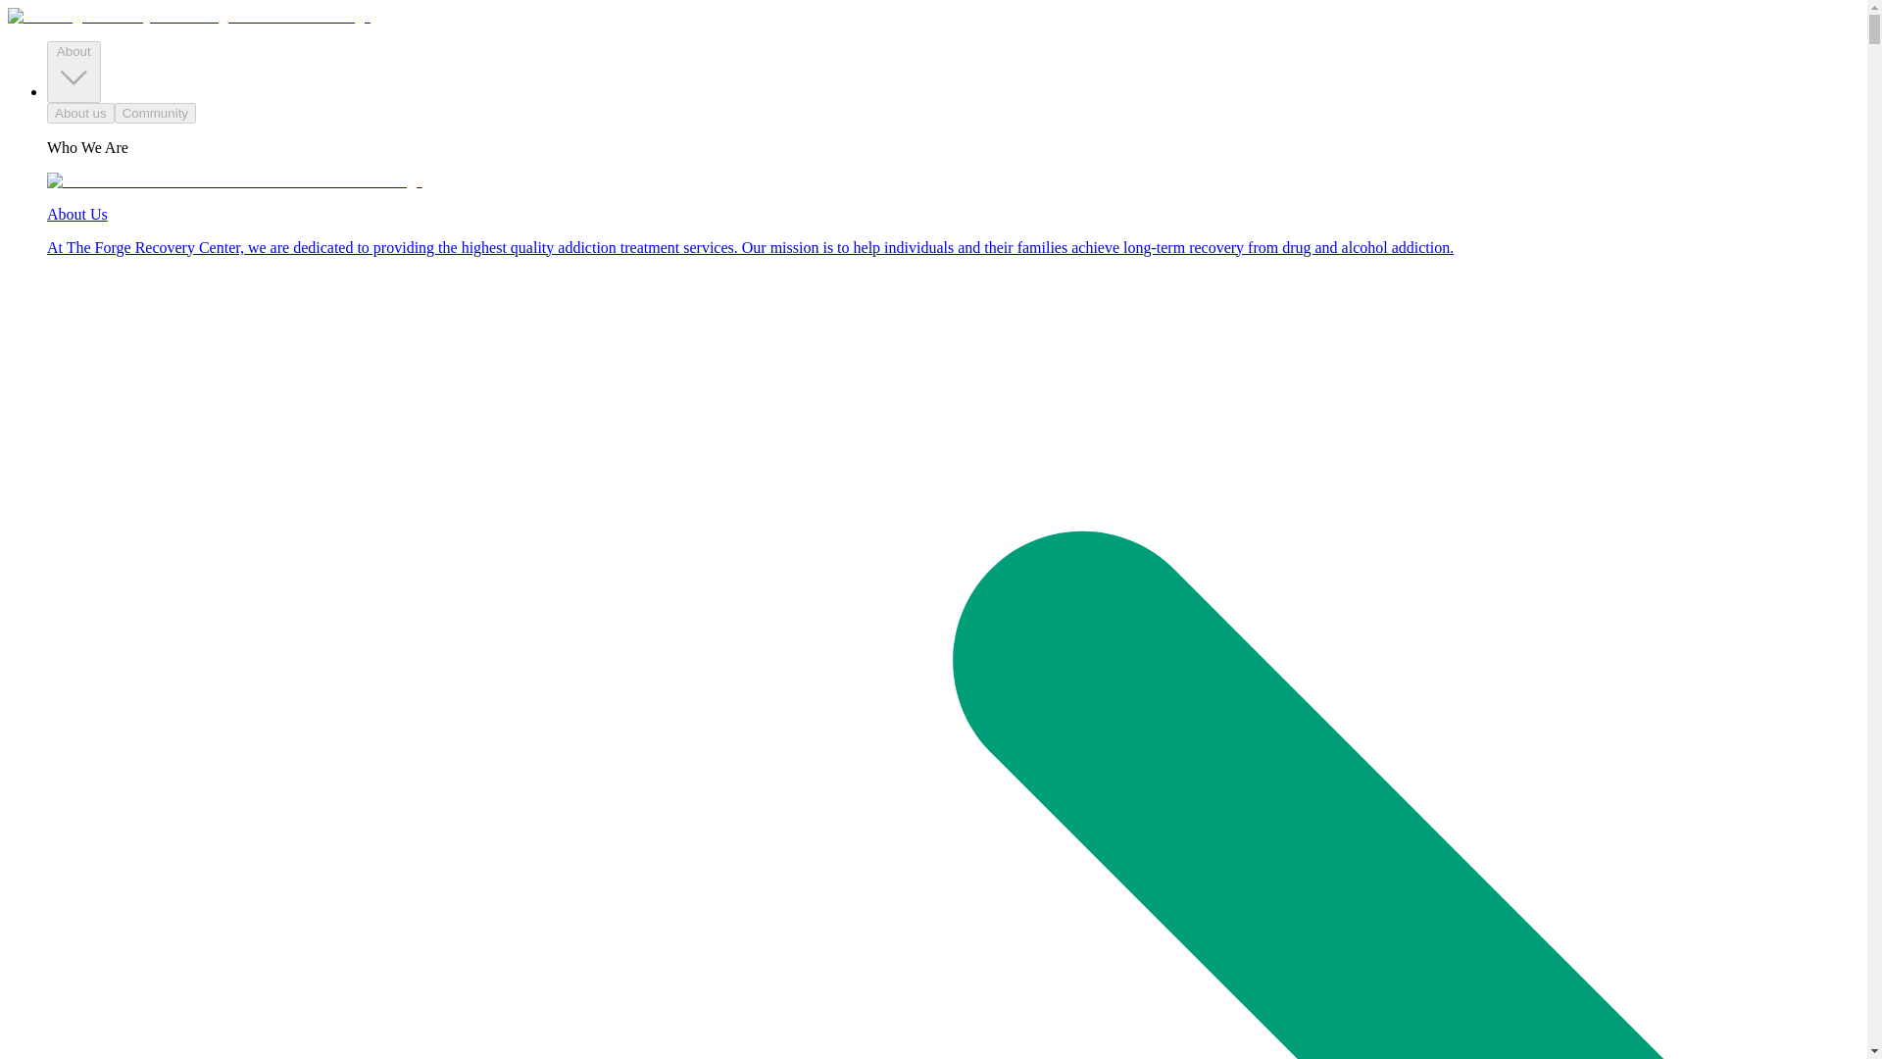  Describe the element at coordinates (74, 72) in the screenshot. I see `About` at that location.